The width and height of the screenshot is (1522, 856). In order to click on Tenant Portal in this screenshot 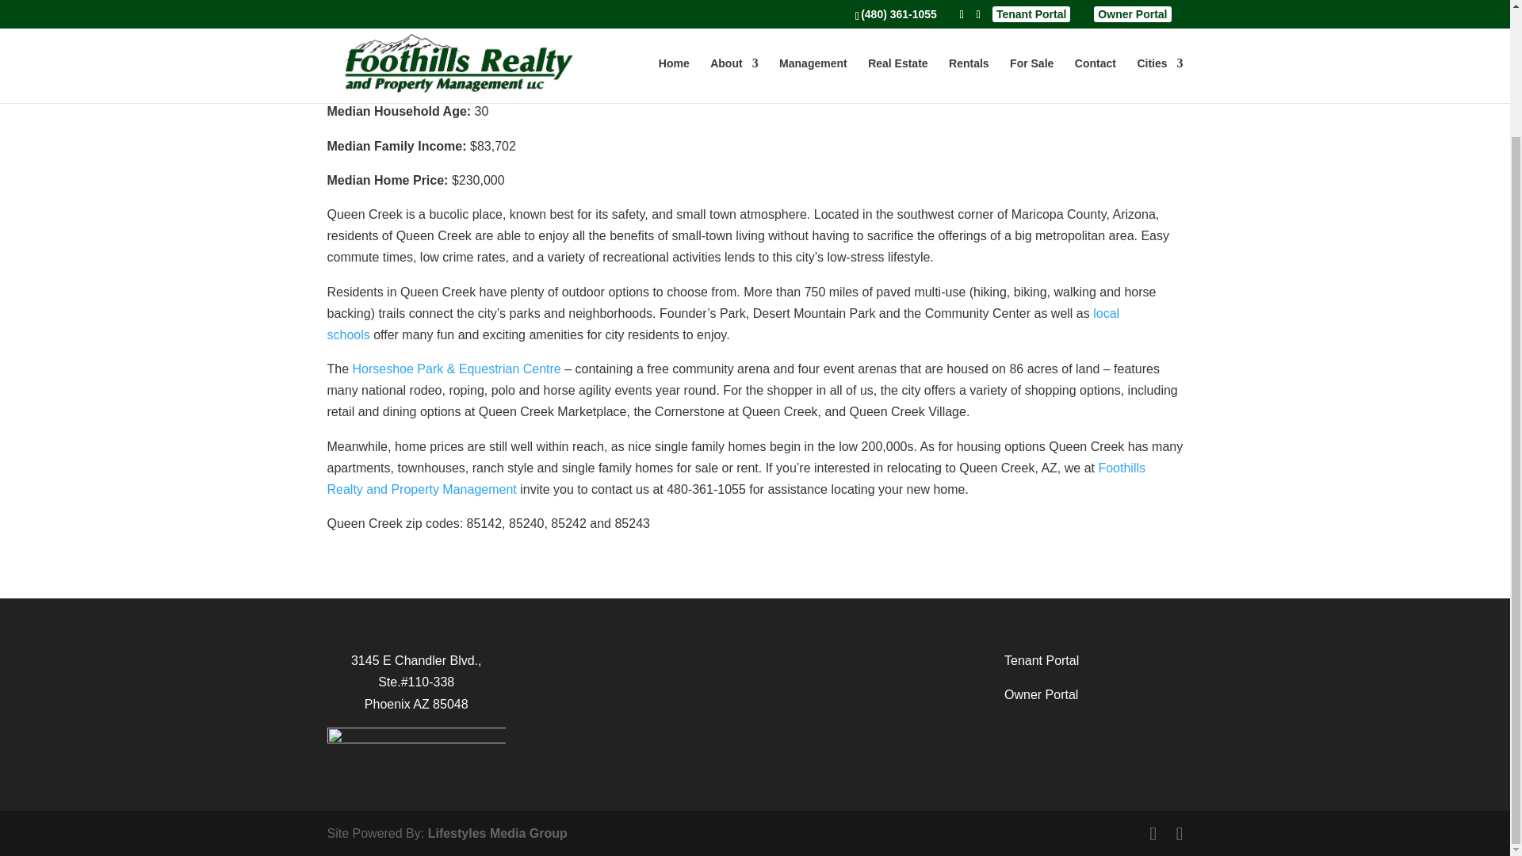, I will do `click(1042, 661)`.